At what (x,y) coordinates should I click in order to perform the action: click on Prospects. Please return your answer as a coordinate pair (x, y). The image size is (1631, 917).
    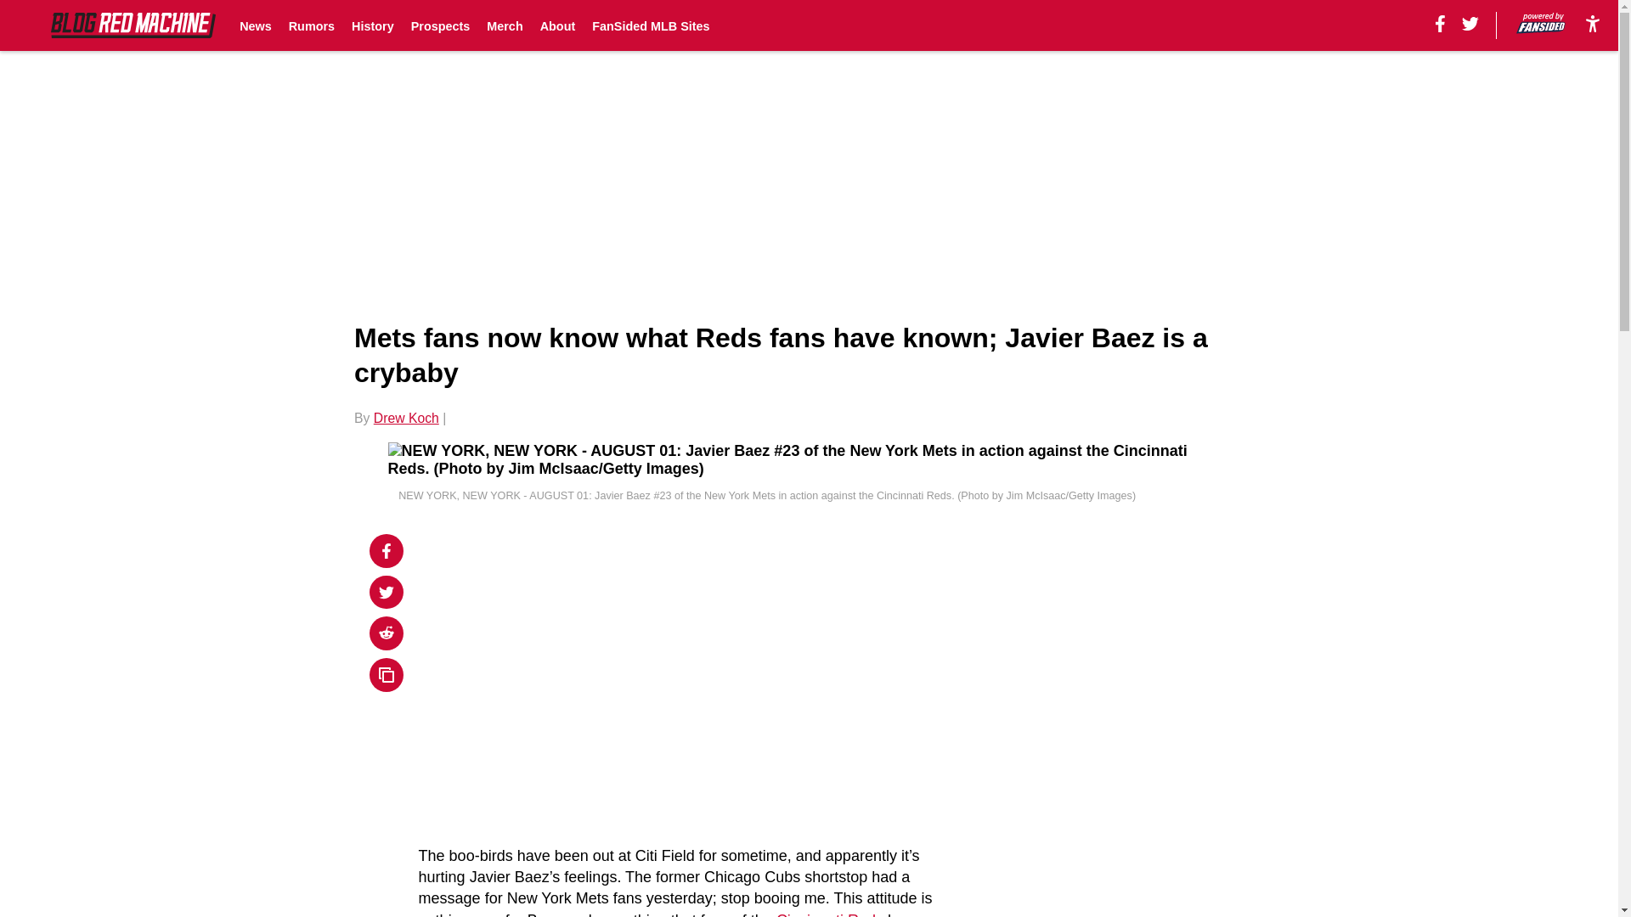
    Looking at the image, I should click on (440, 25).